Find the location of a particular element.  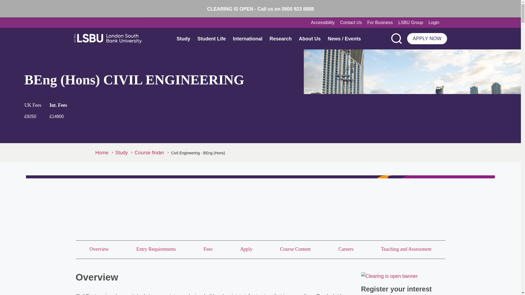

Go to Home is located at coordinates (103, 152).